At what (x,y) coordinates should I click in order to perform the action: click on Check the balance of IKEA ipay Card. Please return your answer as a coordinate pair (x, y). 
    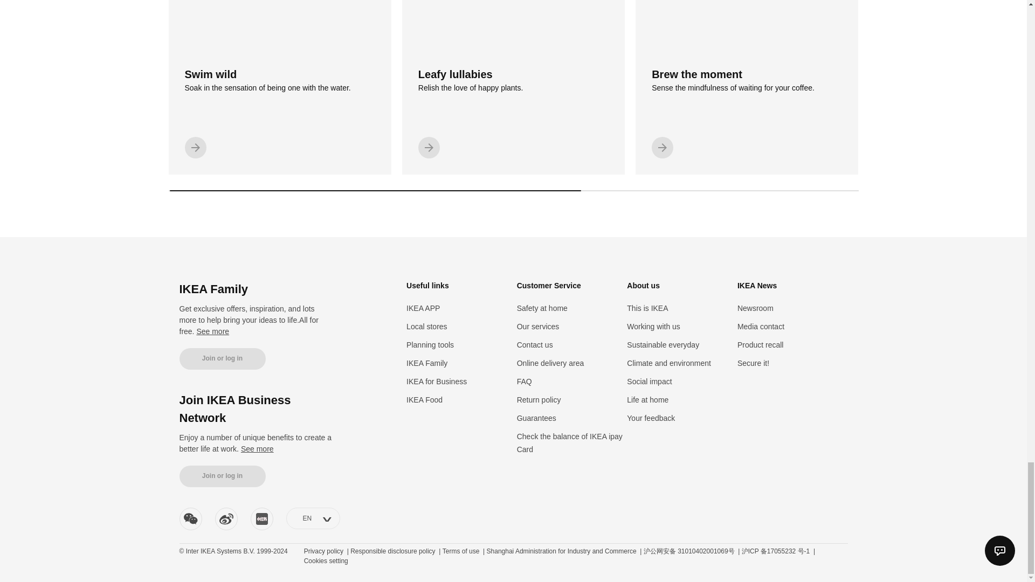
    Looking at the image, I should click on (663, 345).